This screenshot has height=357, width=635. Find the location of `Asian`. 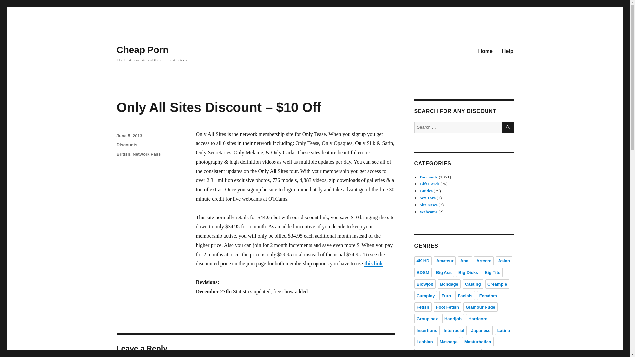

Asian is located at coordinates (504, 261).